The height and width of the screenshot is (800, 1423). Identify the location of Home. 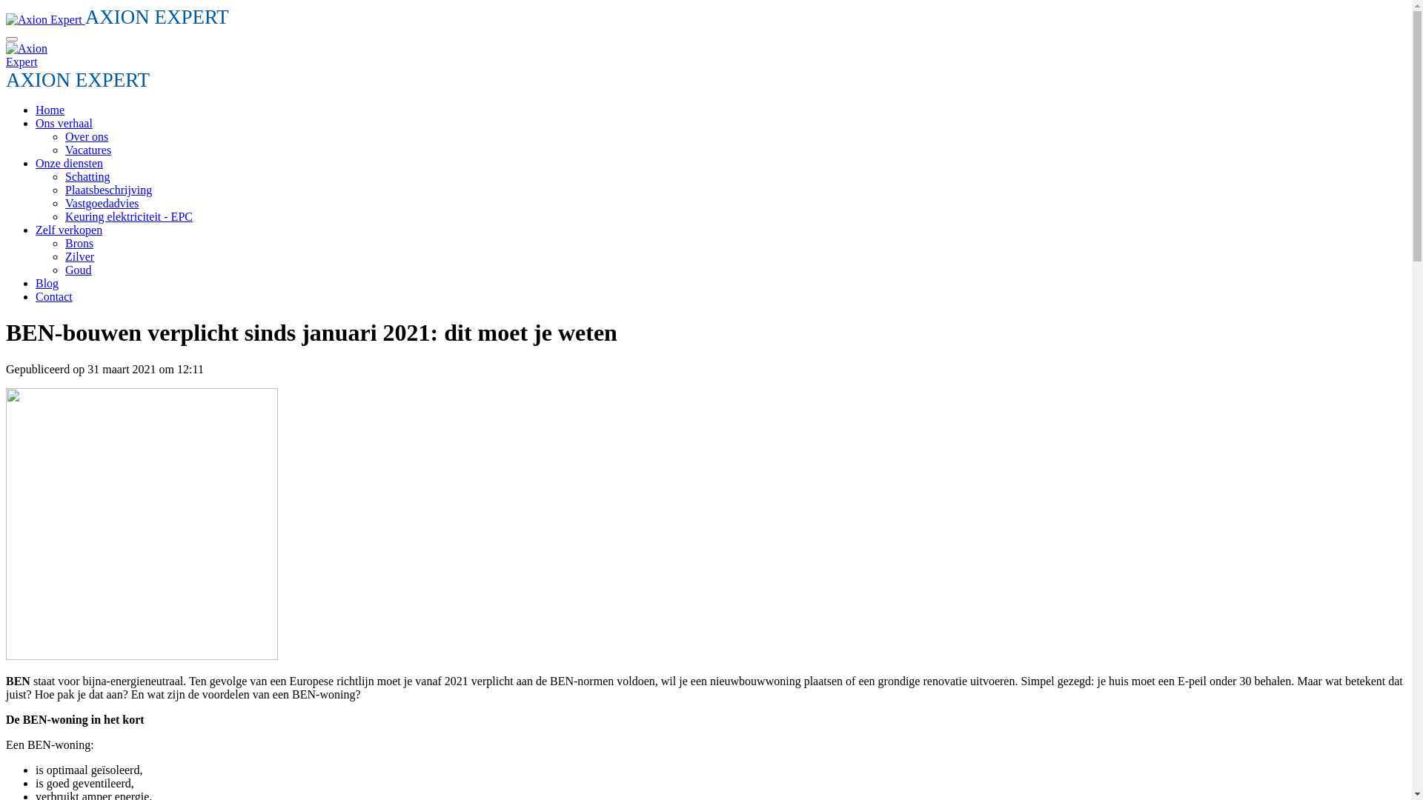
(50, 110).